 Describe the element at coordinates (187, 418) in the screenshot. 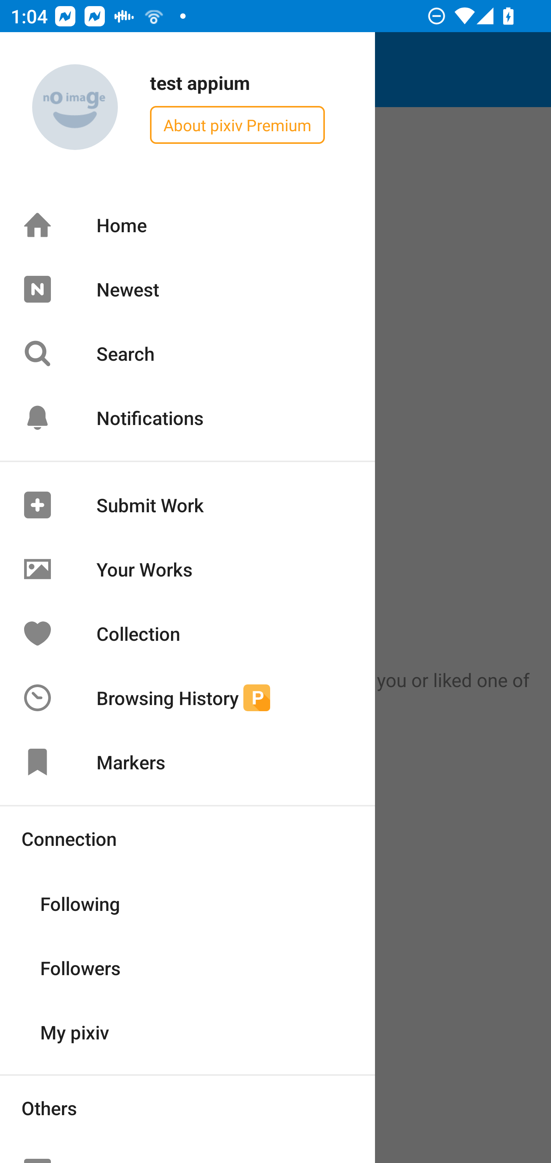

I see `Notifications` at that location.